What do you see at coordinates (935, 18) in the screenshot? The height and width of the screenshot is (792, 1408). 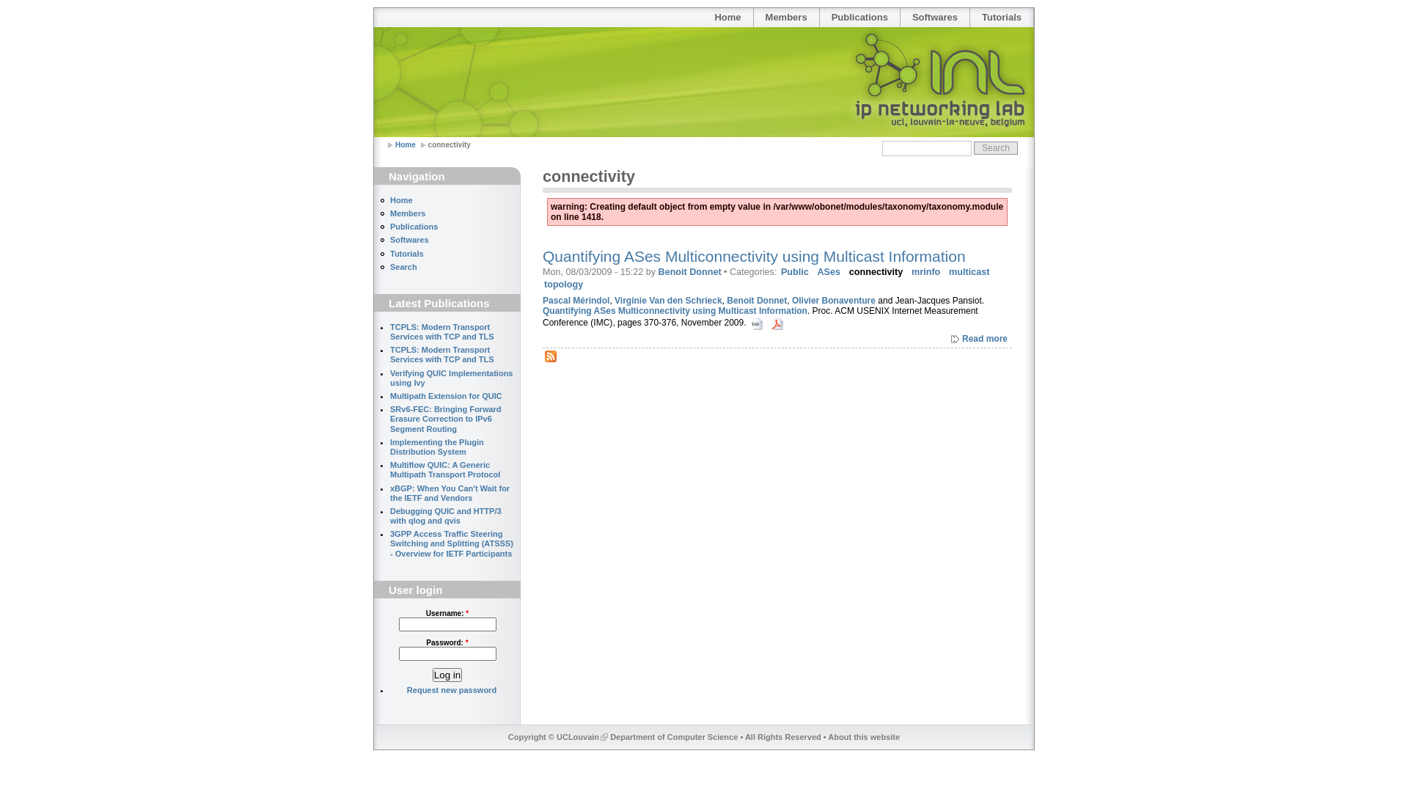 I see `Softwares` at bounding box center [935, 18].